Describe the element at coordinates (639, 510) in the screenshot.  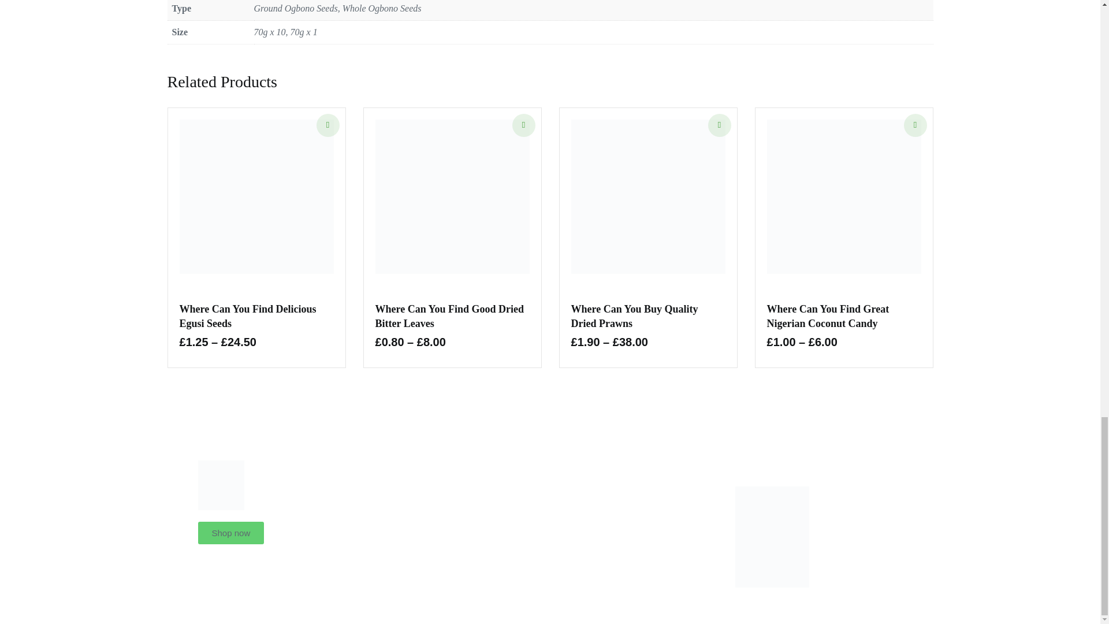
I see `About us` at that location.